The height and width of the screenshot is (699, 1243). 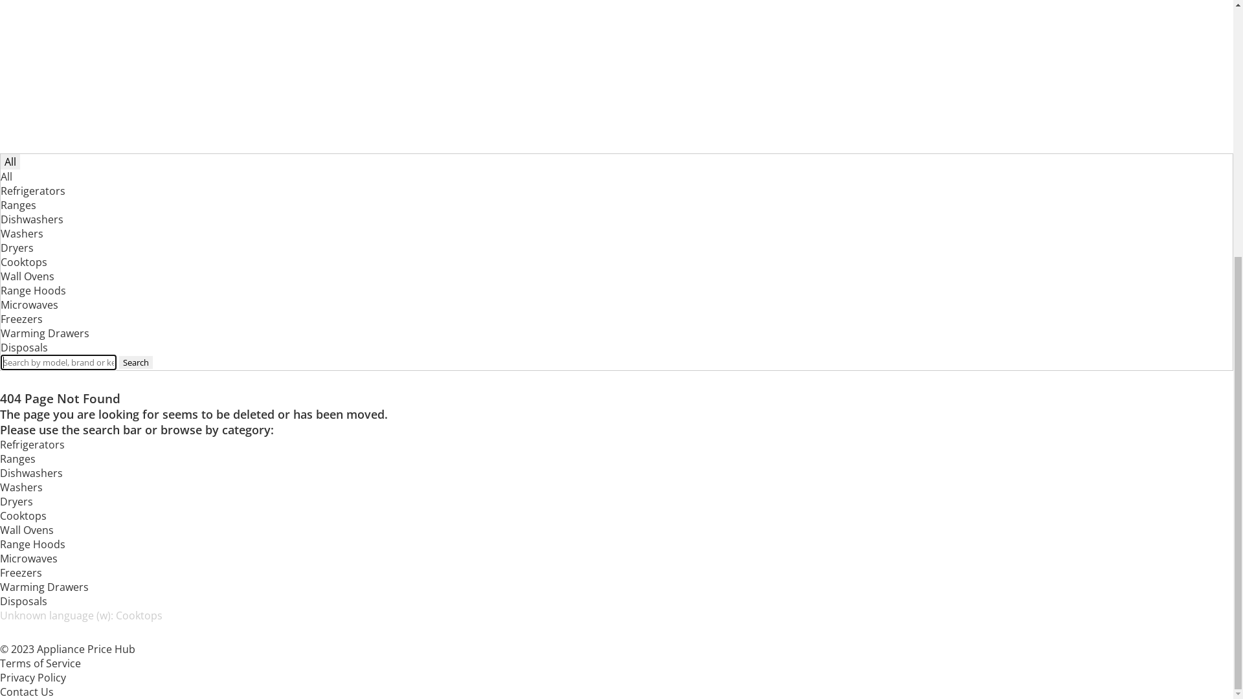 What do you see at coordinates (616, 456) in the screenshot?
I see `Advertisement` at bounding box center [616, 456].